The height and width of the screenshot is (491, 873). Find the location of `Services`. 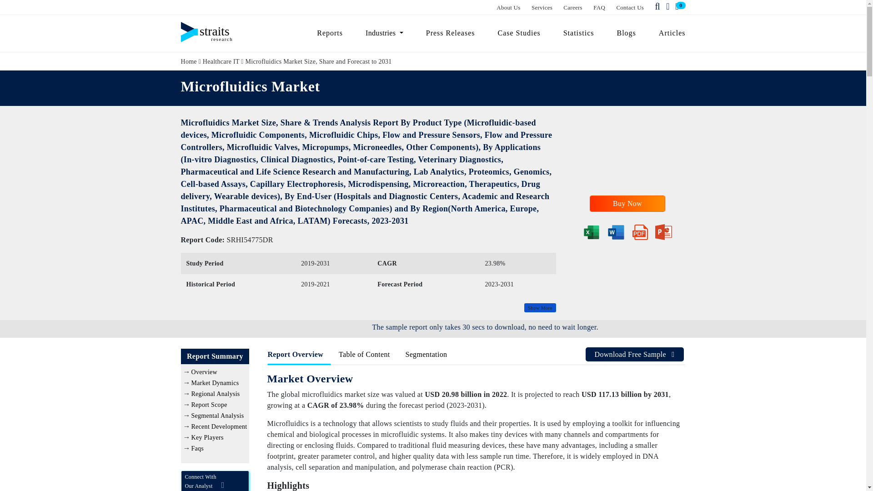

Services is located at coordinates (542, 7).